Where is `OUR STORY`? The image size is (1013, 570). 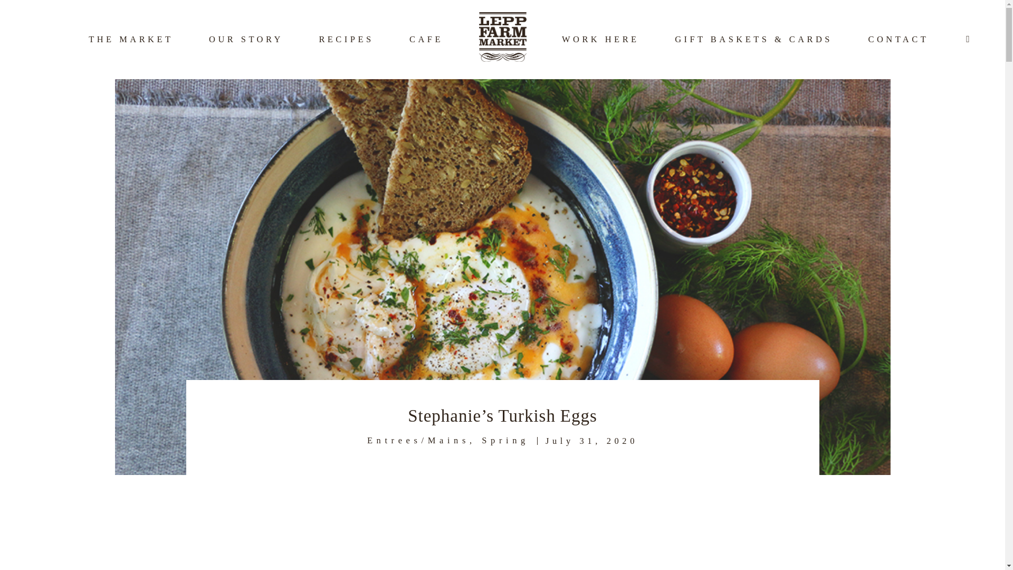 OUR STORY is located at coordinates (246, 39).